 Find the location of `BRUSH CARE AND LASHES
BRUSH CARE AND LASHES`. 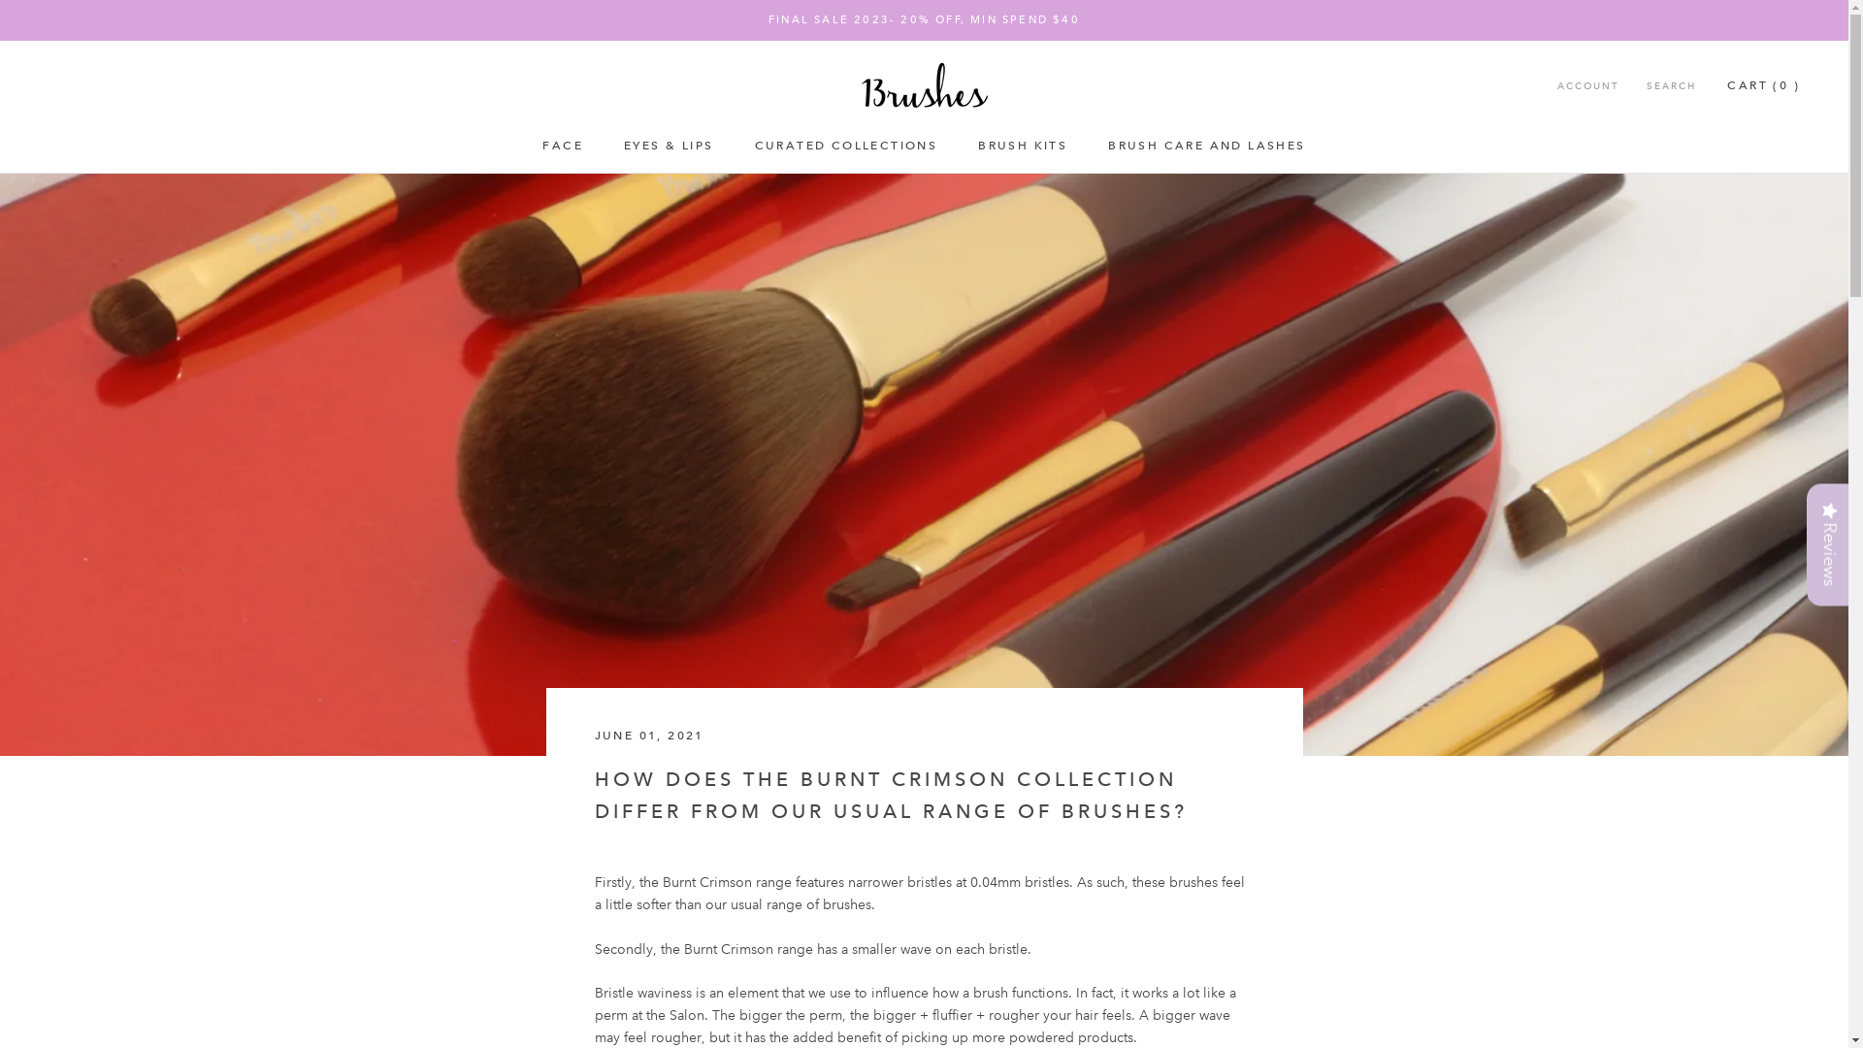

BRUSH CARE AND LASHES
BRUSH CARE AND LASHES is located at coordinates (1207, 146).